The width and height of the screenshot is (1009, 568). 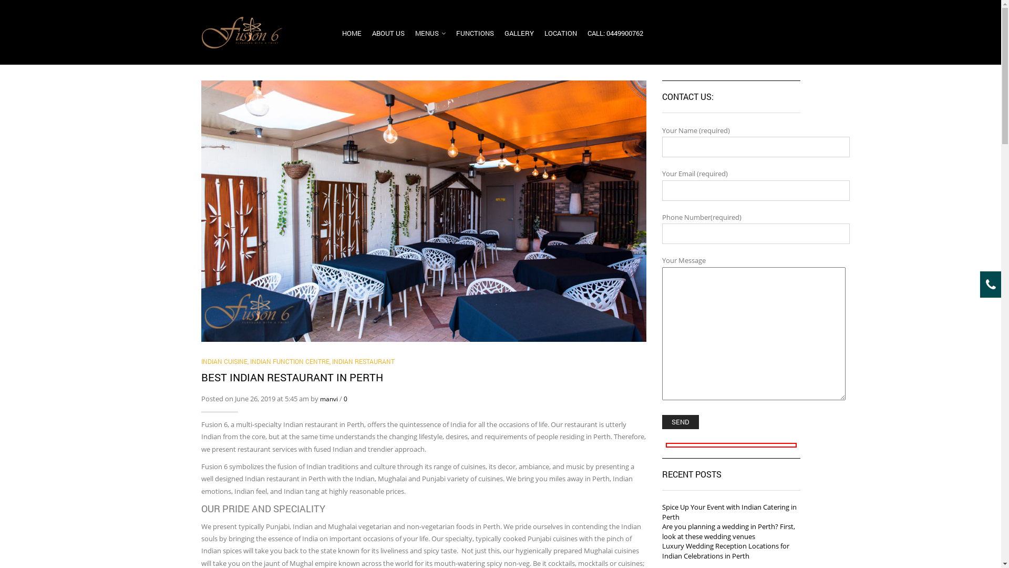 I want to click on HOME, so click(x=352, y=36).